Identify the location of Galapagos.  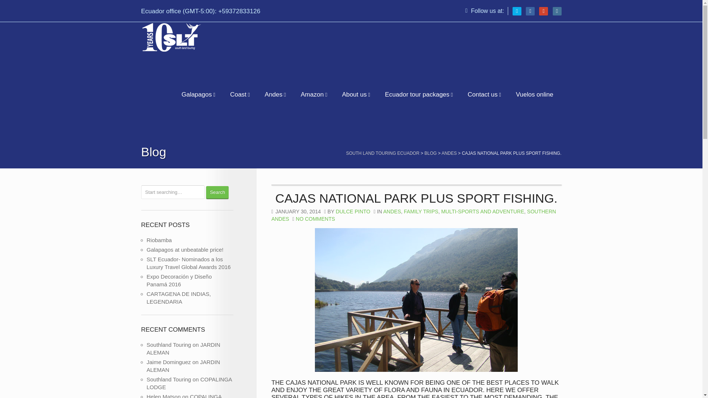
(198, 94).